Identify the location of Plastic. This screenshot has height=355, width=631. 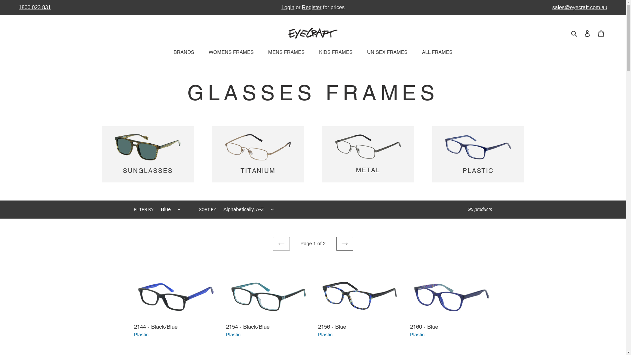
(325, 335).